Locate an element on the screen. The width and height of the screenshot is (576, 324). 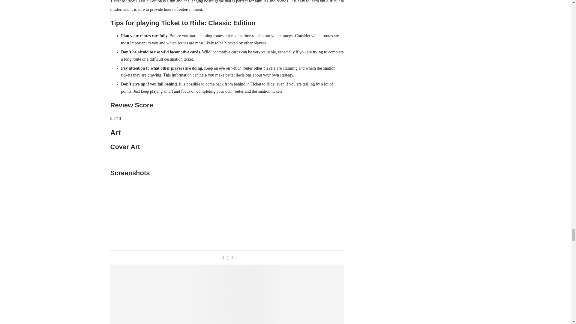
Cover: Spider-Man: Friend or Foe is located at coordinates (227, 295).